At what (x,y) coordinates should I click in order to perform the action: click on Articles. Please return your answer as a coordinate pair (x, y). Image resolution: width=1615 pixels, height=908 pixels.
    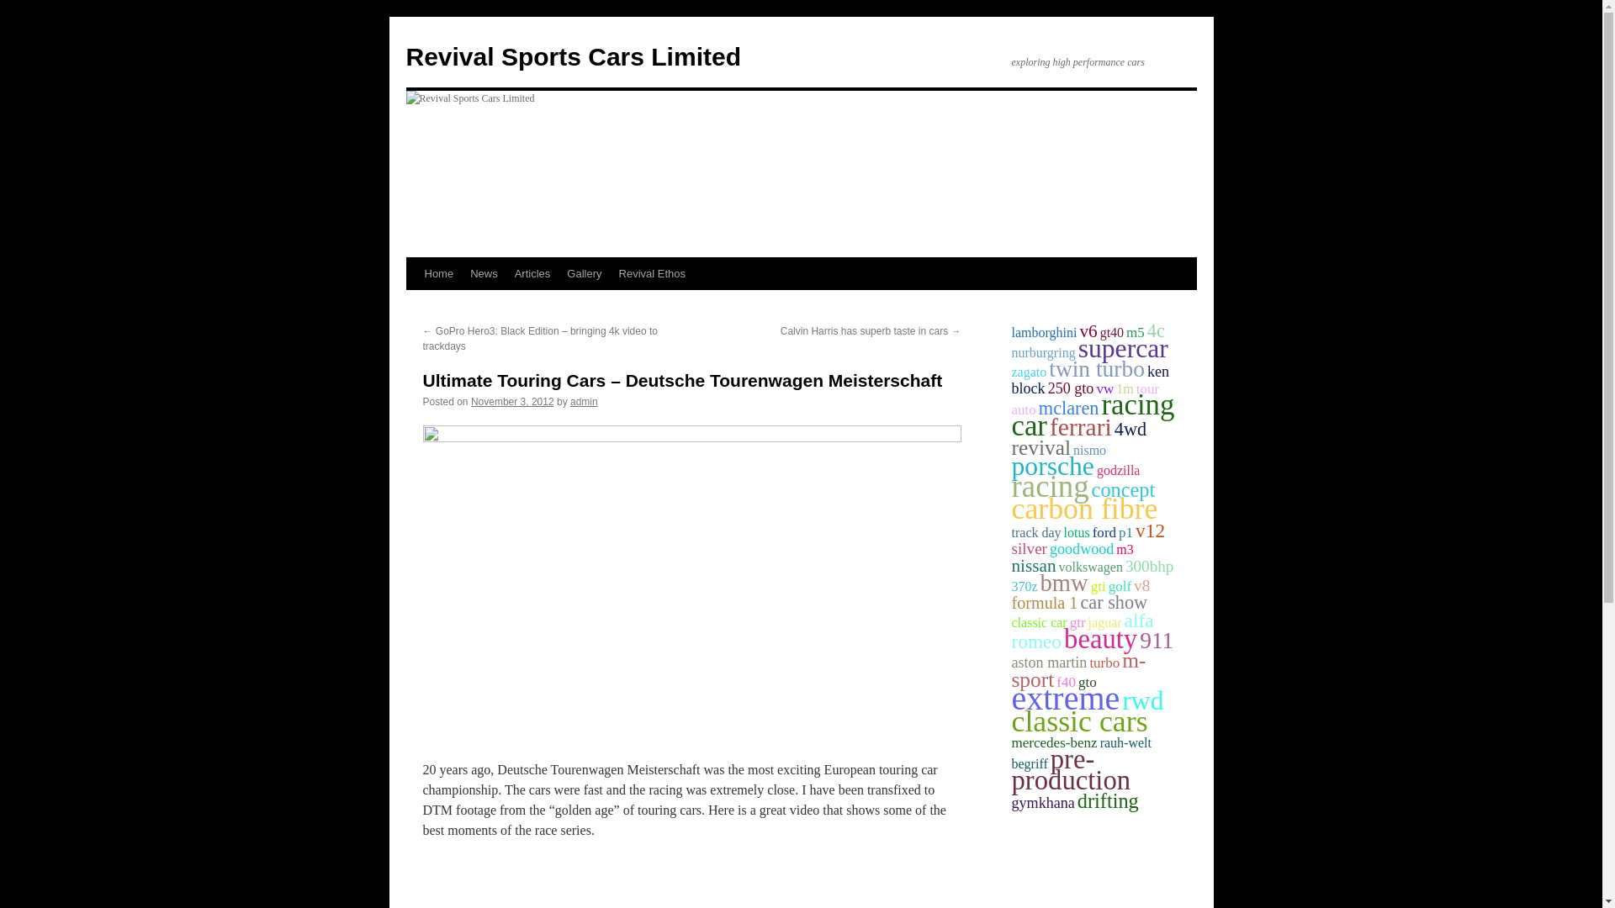
    Looking at the image, I should click on (532, 273).